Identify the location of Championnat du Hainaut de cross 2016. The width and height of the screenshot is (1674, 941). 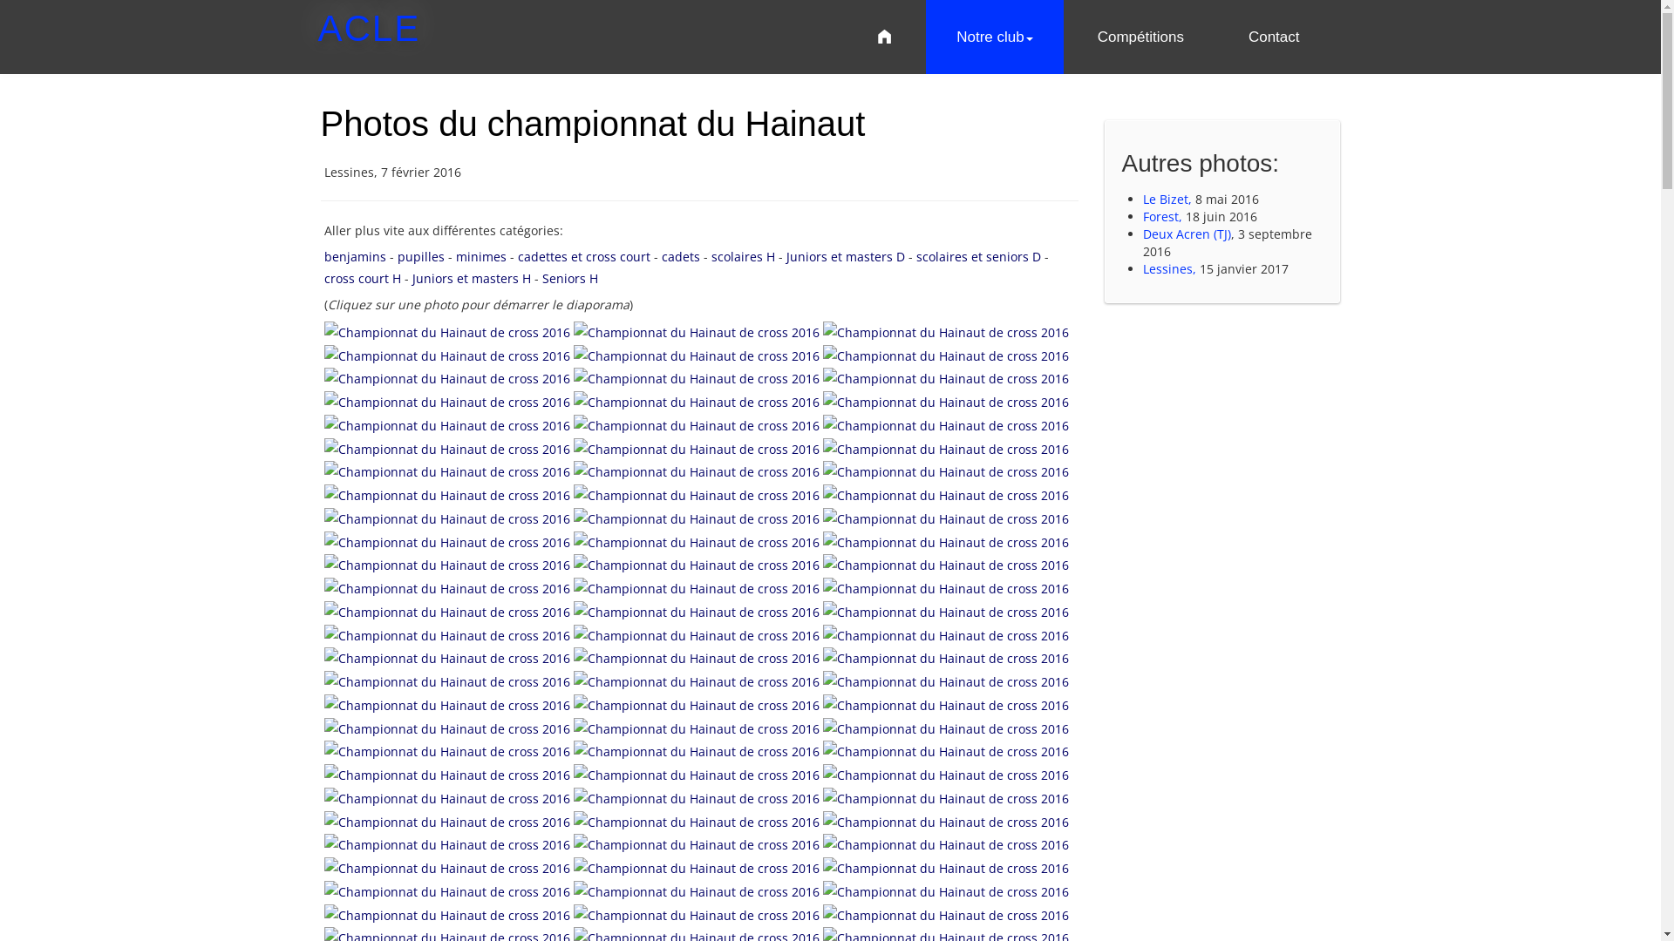
(449, 565).